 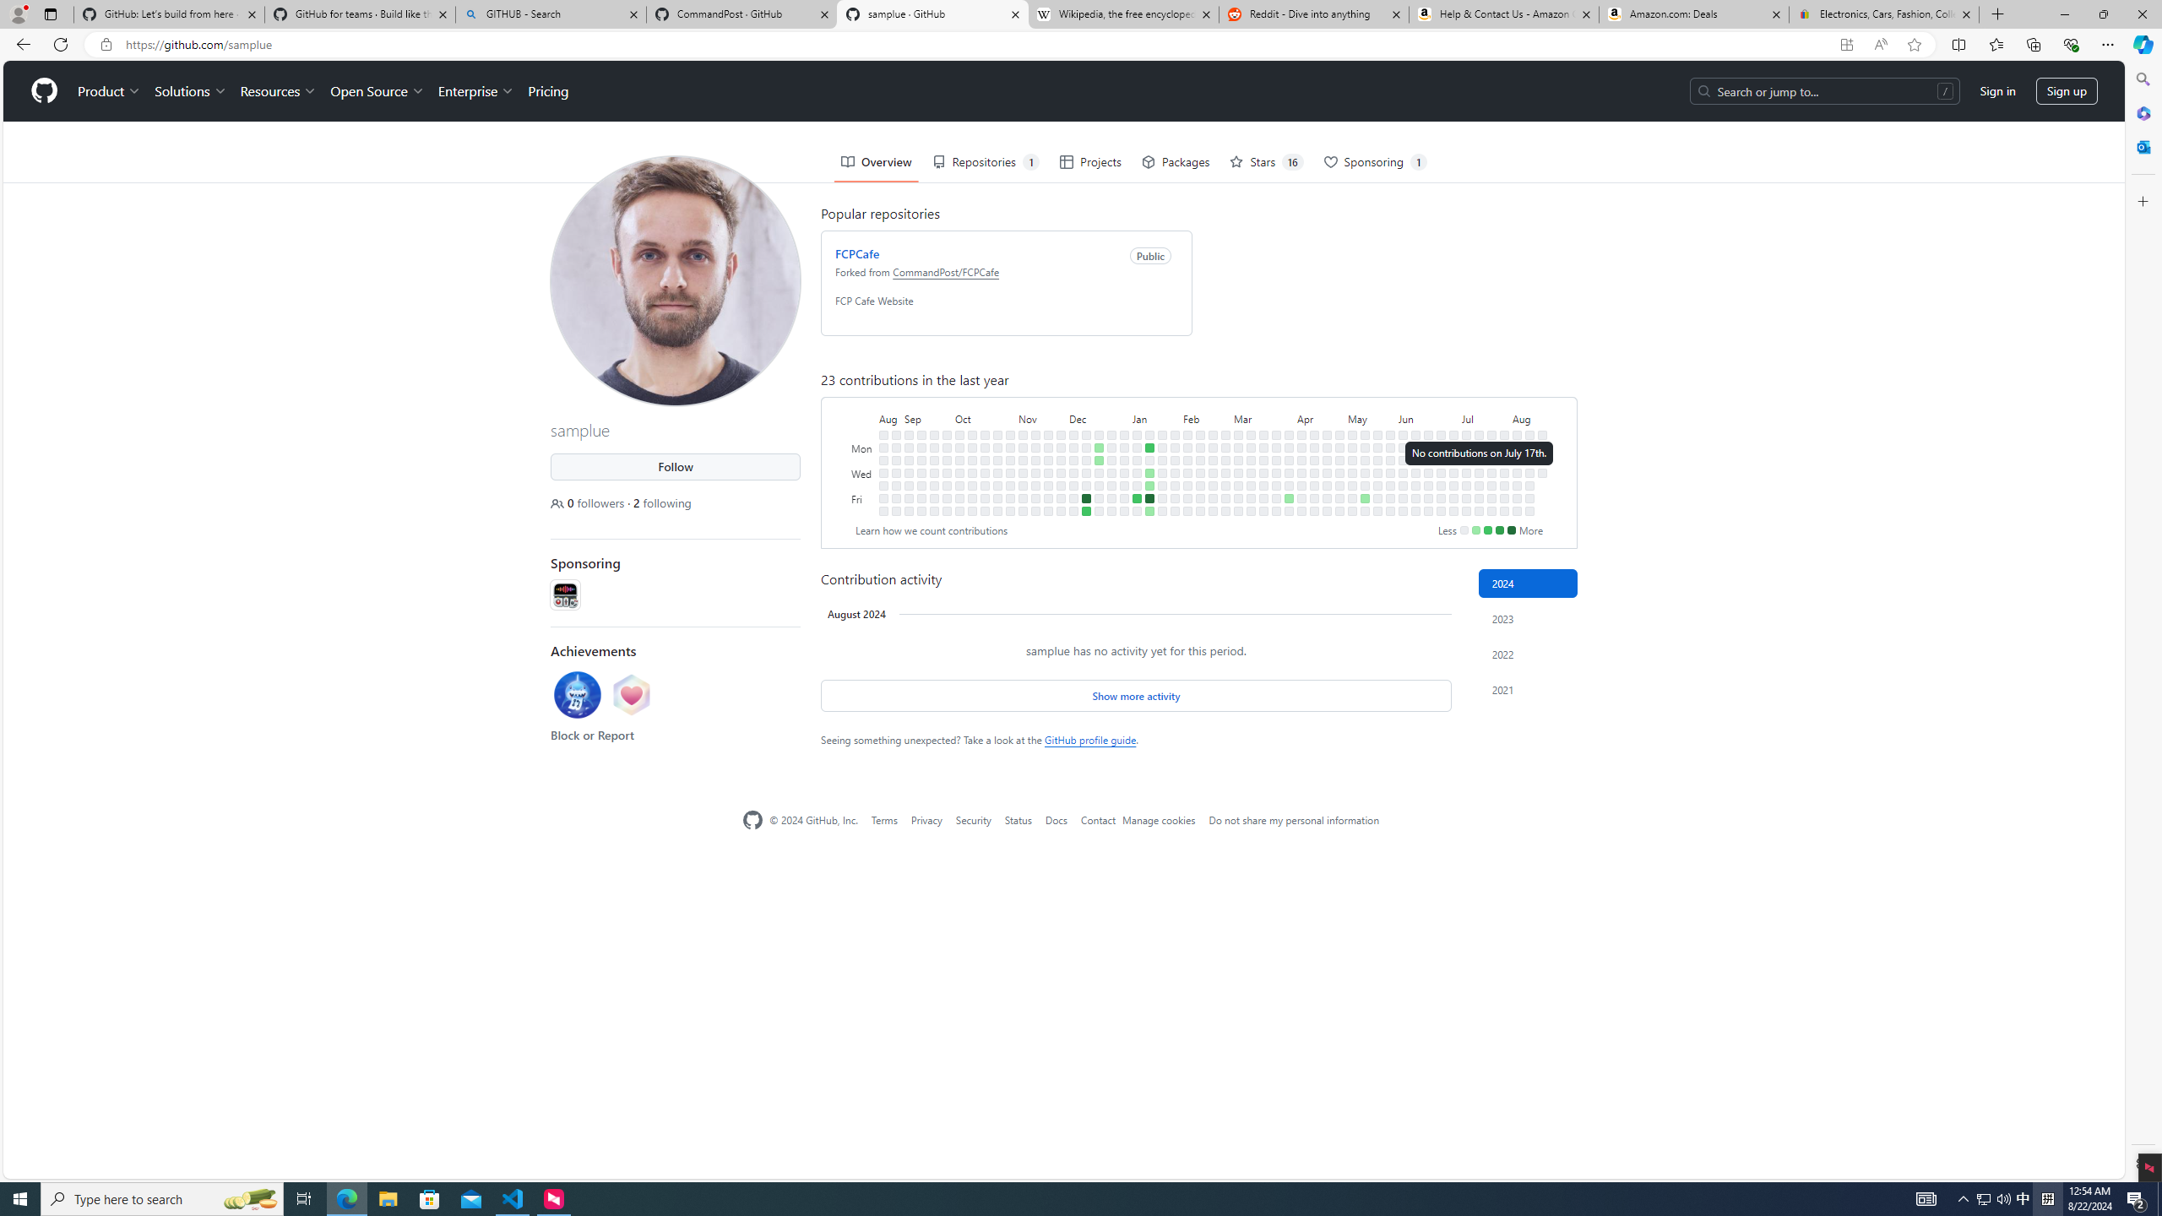 What do you see at coordinates (1187, 459) in the screenshot?
I see `No contributions on February 6th.` at bounding box center [1187, 459].